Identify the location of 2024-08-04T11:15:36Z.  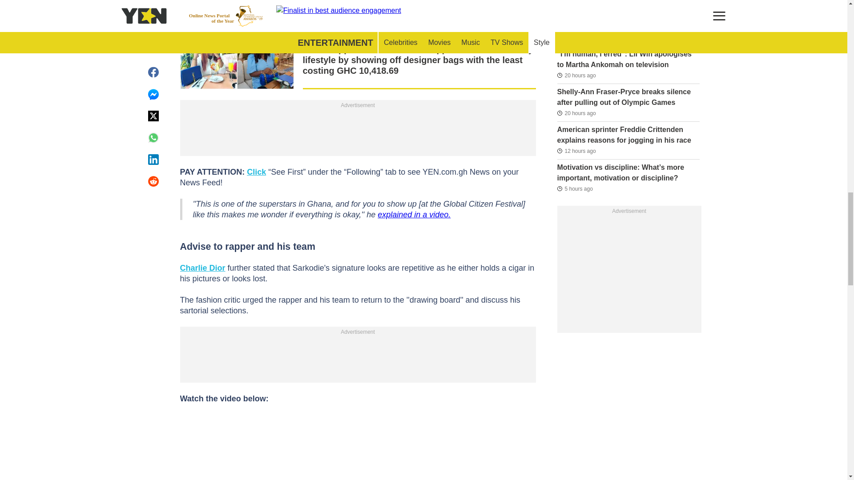
(576, 76).